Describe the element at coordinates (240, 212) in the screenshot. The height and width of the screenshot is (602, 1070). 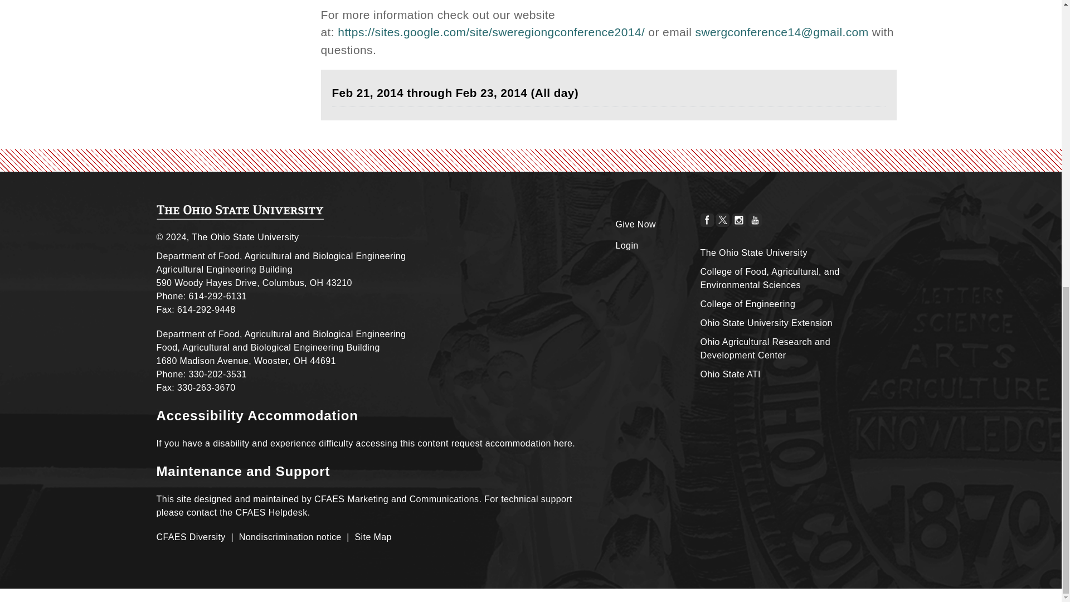
I see `CFAES Home` at that location.